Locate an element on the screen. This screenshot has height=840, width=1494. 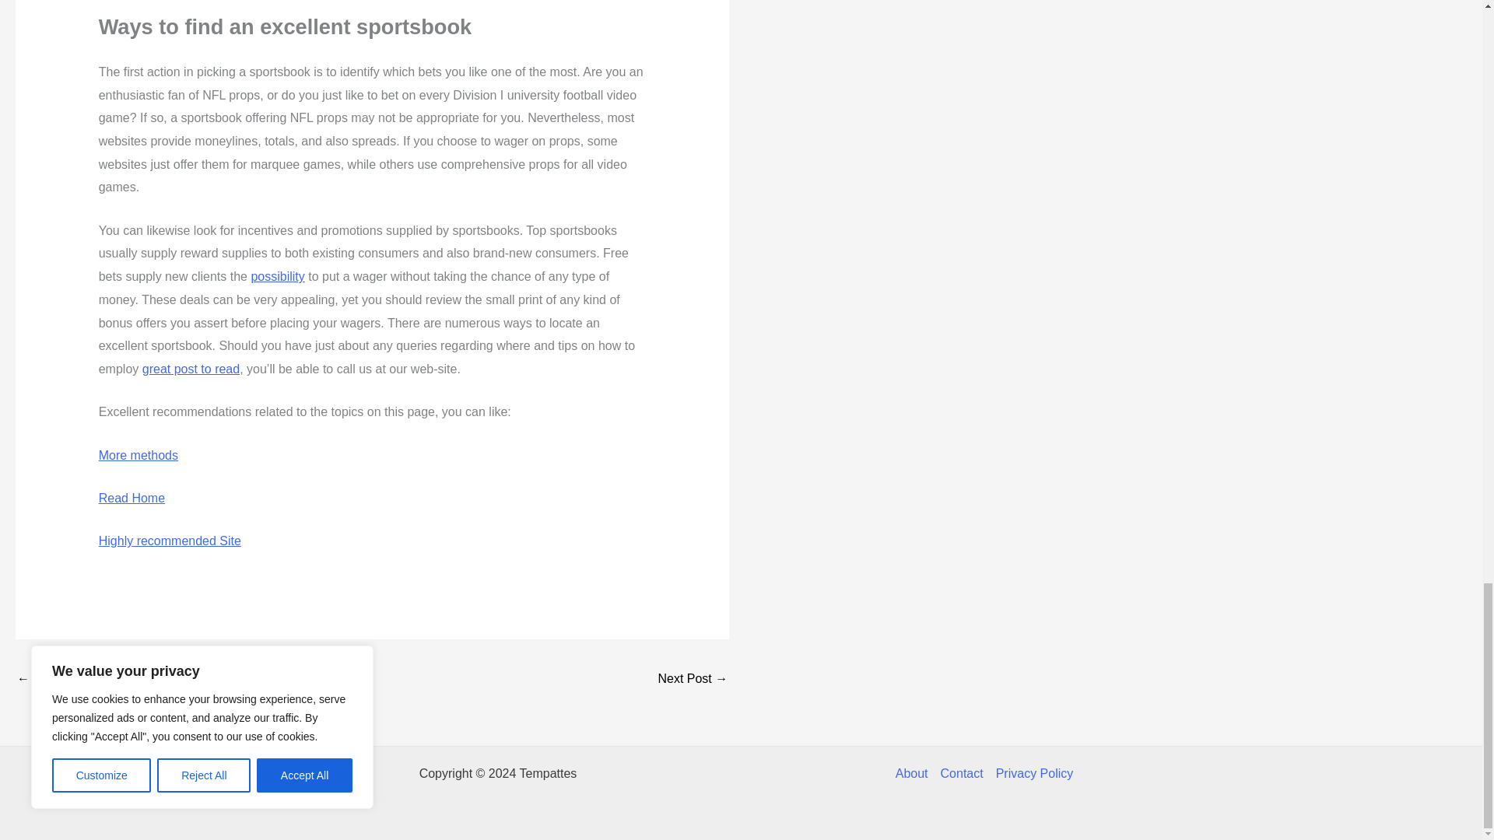
great post to read is located at coordinates (190, 369).